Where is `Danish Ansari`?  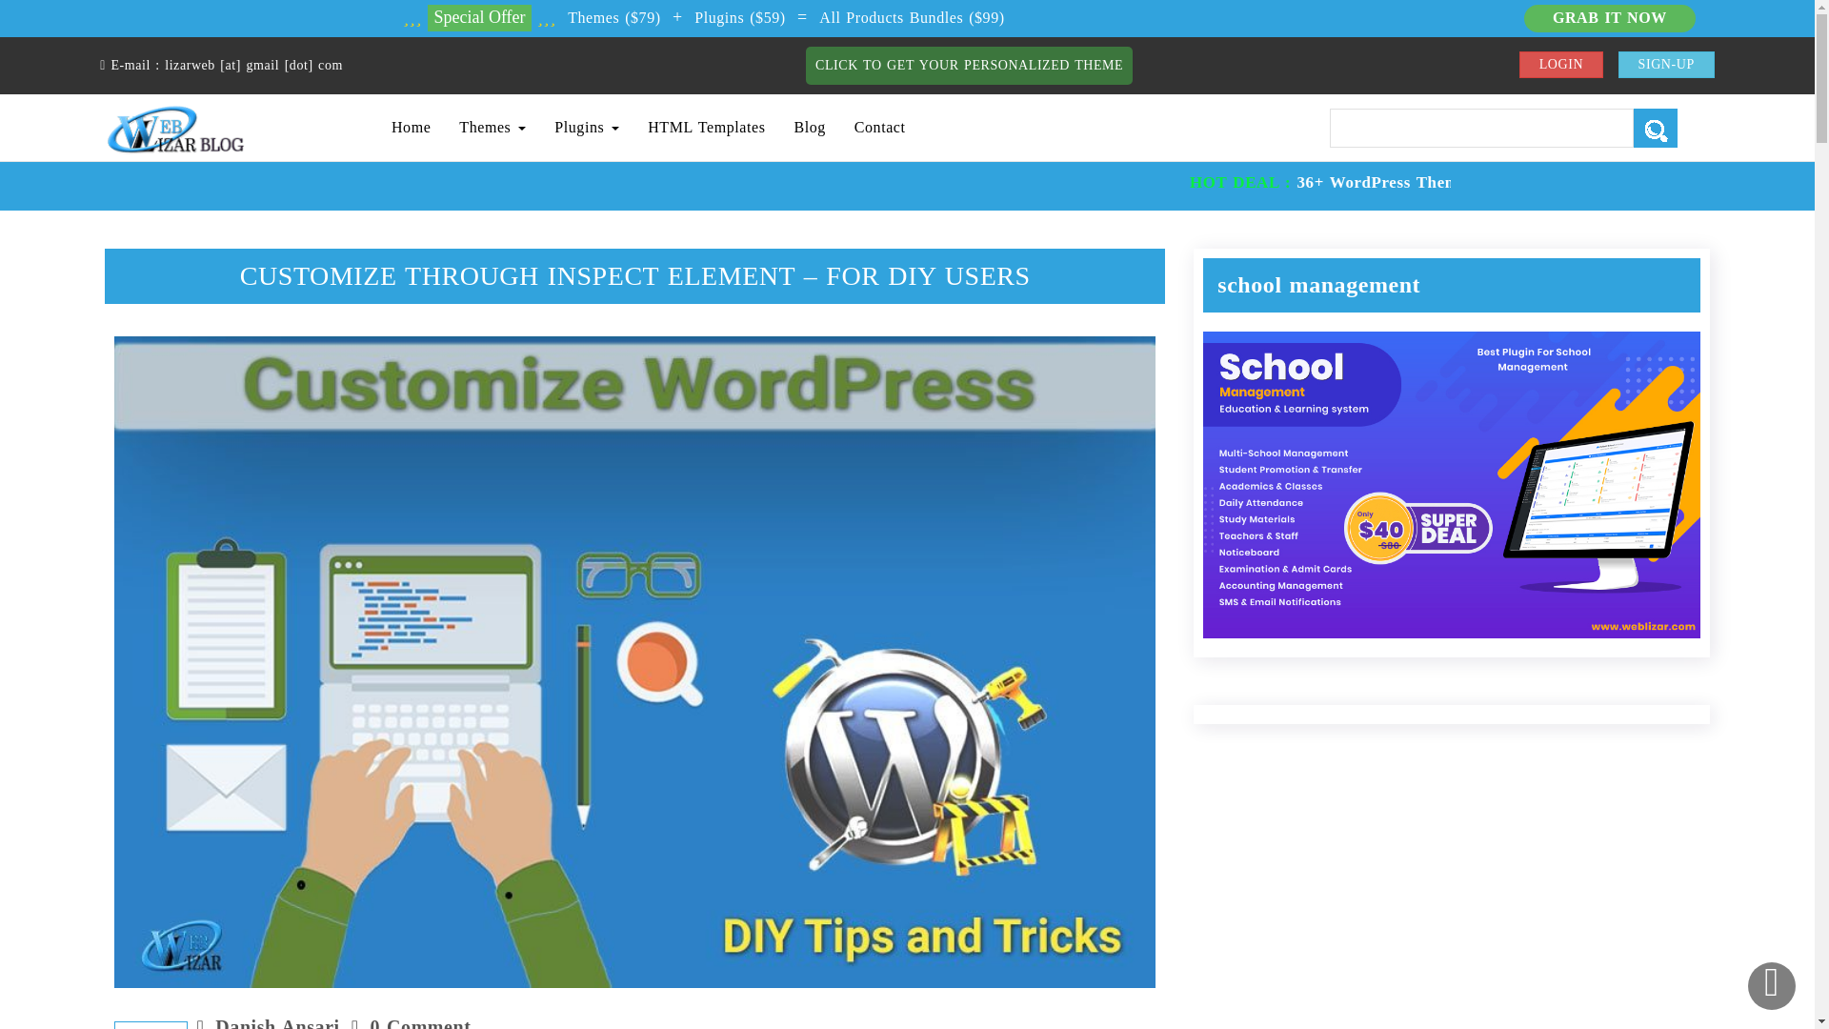 Danish Ansari is located at coordinates (276, 1023).